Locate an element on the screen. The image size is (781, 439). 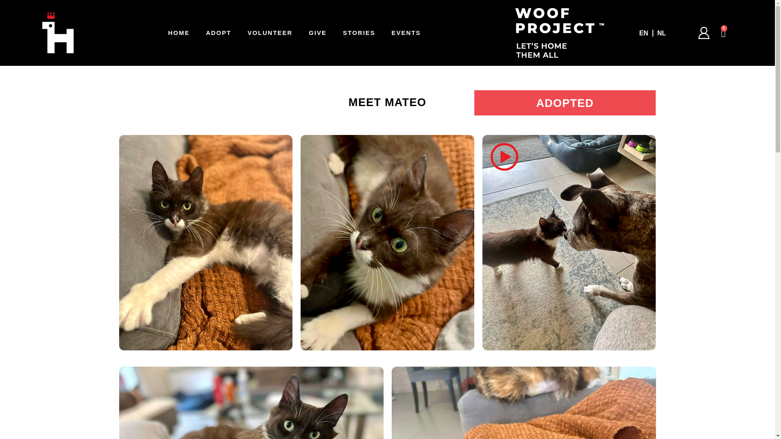
NL is located at coordinates (661, 33).